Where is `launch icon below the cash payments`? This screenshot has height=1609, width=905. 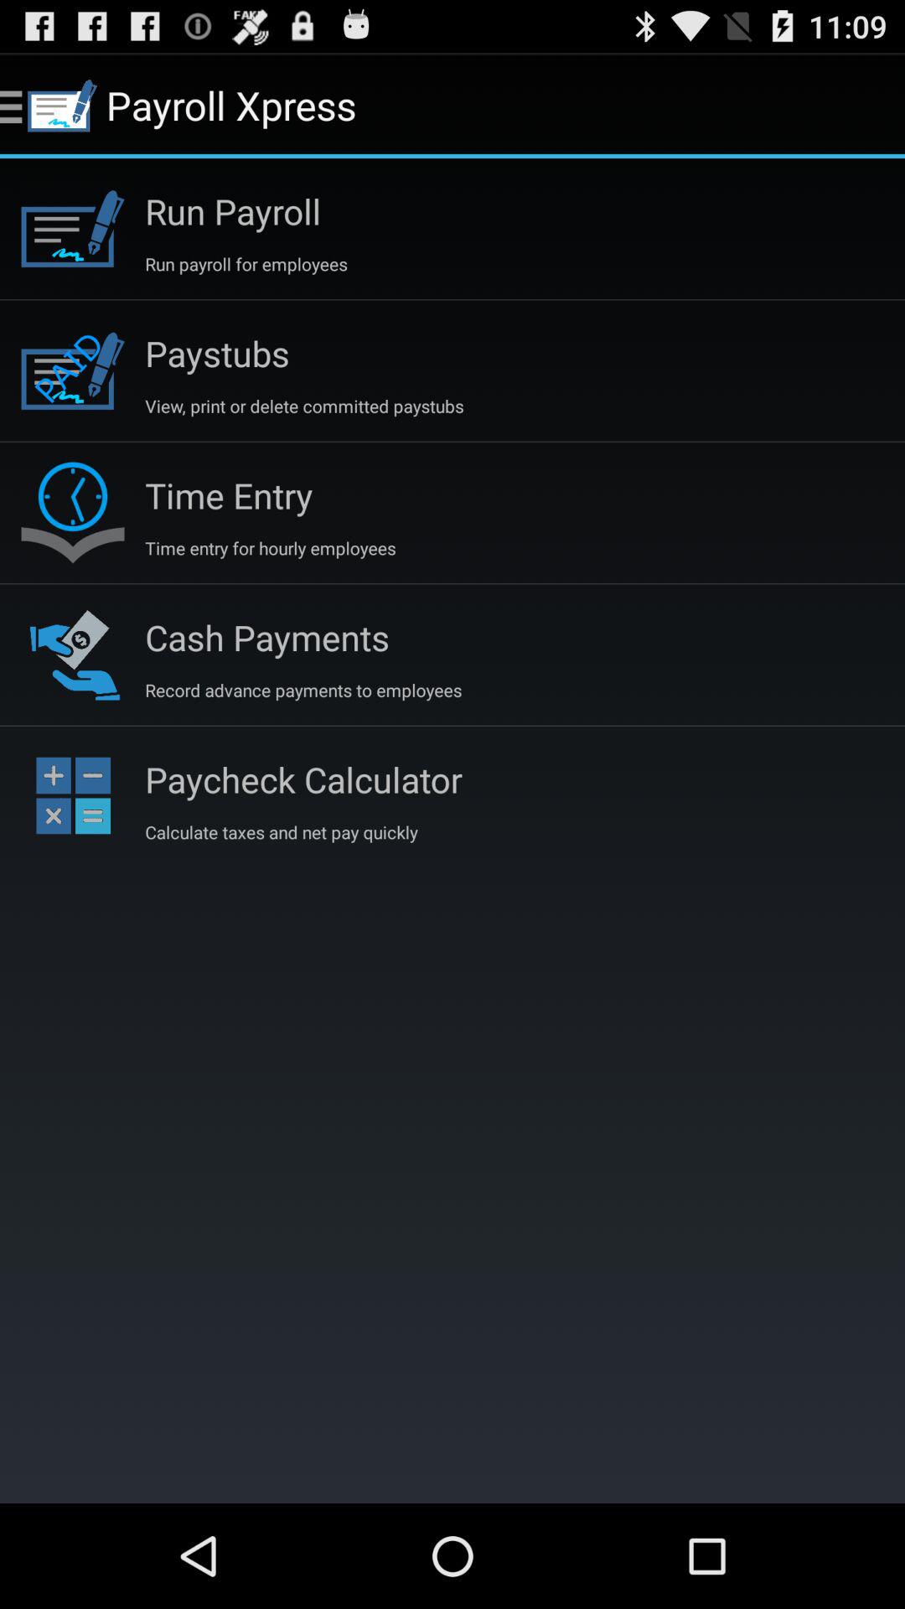
launch icon below the cash payments is located at coordinates (303, 690).